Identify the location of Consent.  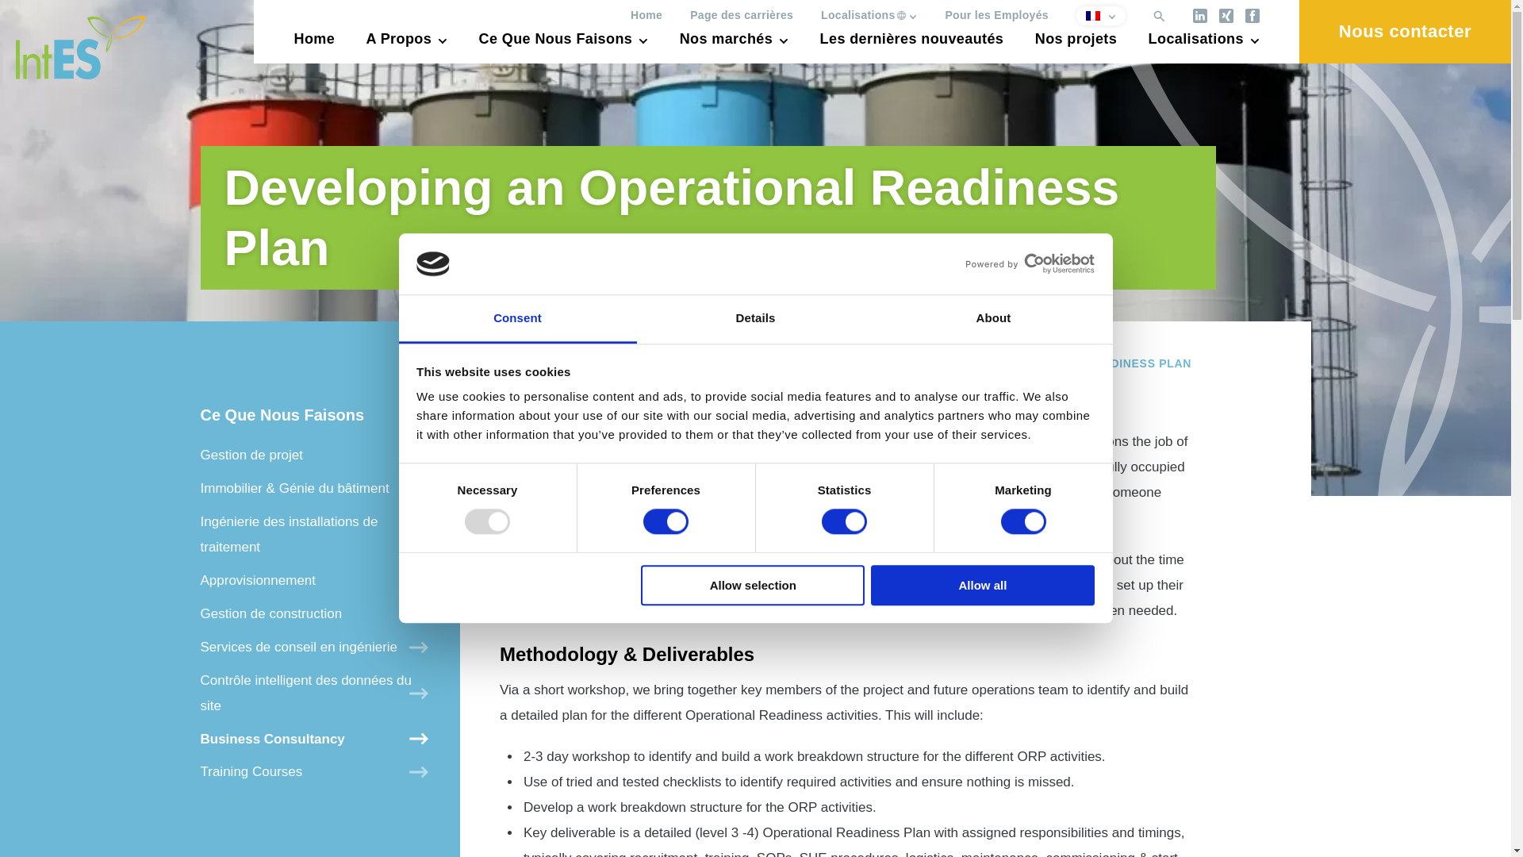
(517, 319).